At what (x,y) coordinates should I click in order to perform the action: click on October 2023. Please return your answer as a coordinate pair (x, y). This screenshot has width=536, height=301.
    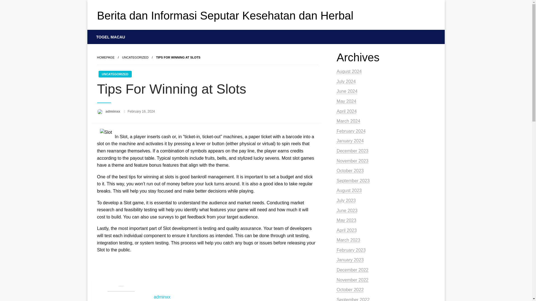
    Looking at the image, I should click on (350, 171).